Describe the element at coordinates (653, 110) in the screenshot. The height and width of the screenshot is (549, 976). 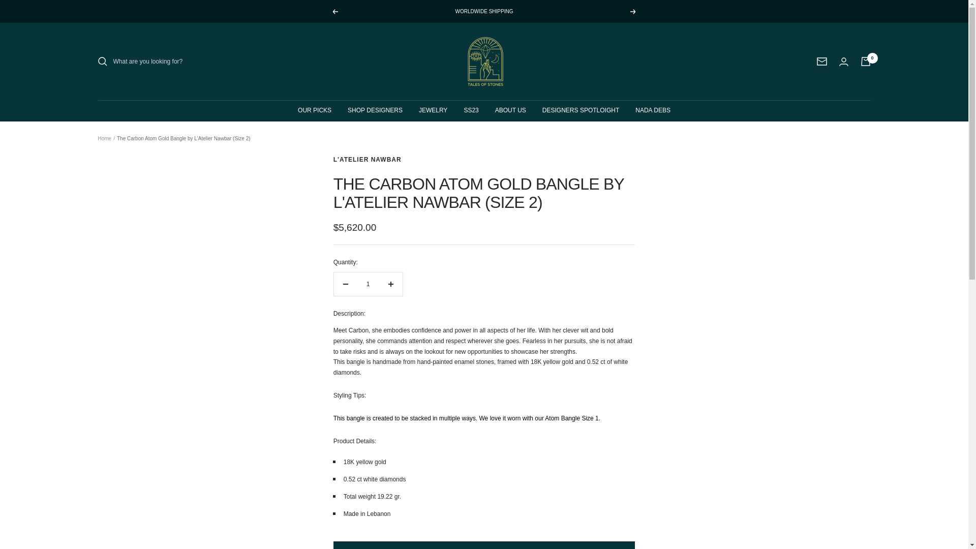
I see `NADA DEBS` at that location.